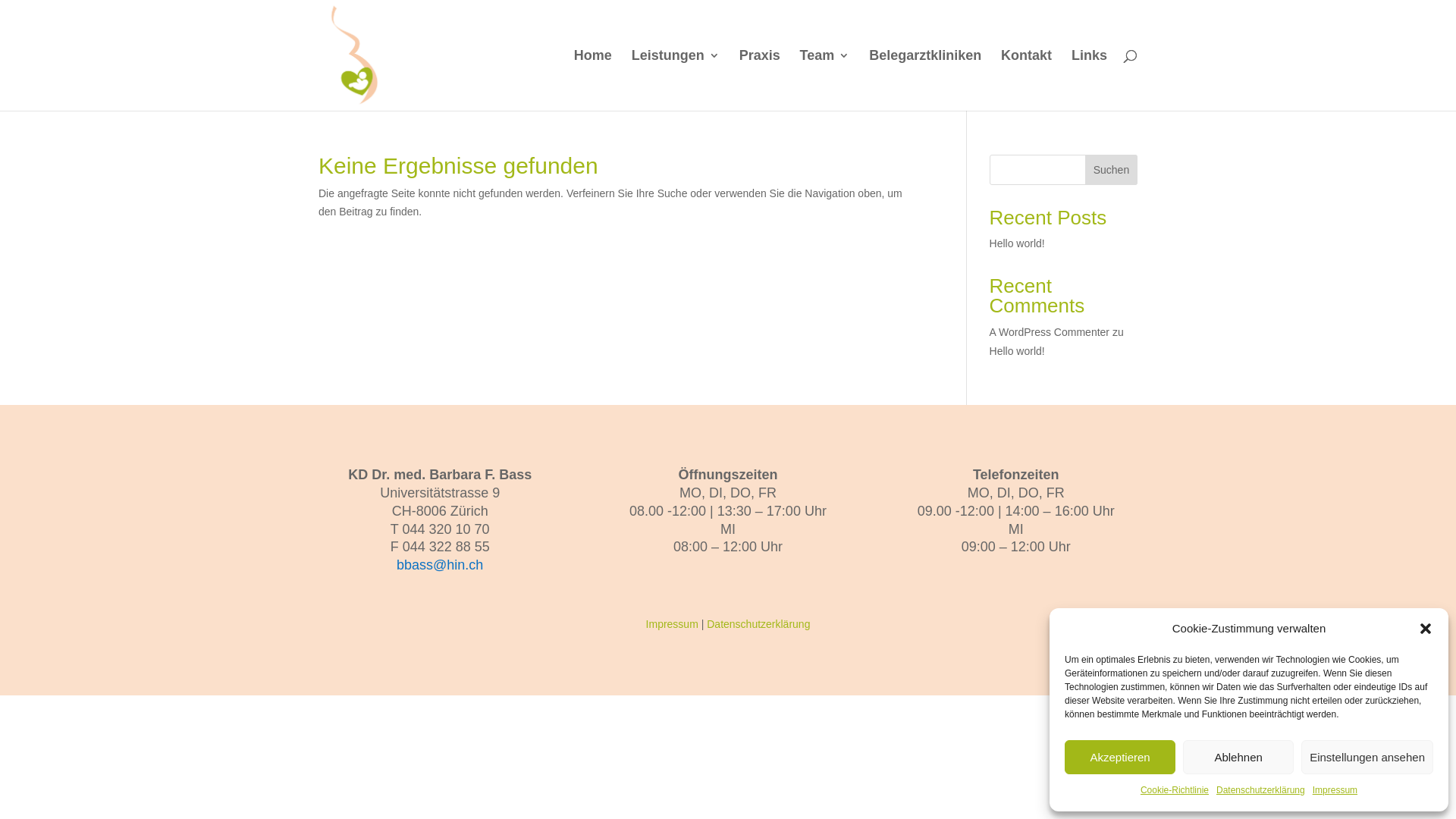 The image size is (1456, 819). Describe the element at coordinates (593, 80) in the screenshot. I see `Home` at that location.